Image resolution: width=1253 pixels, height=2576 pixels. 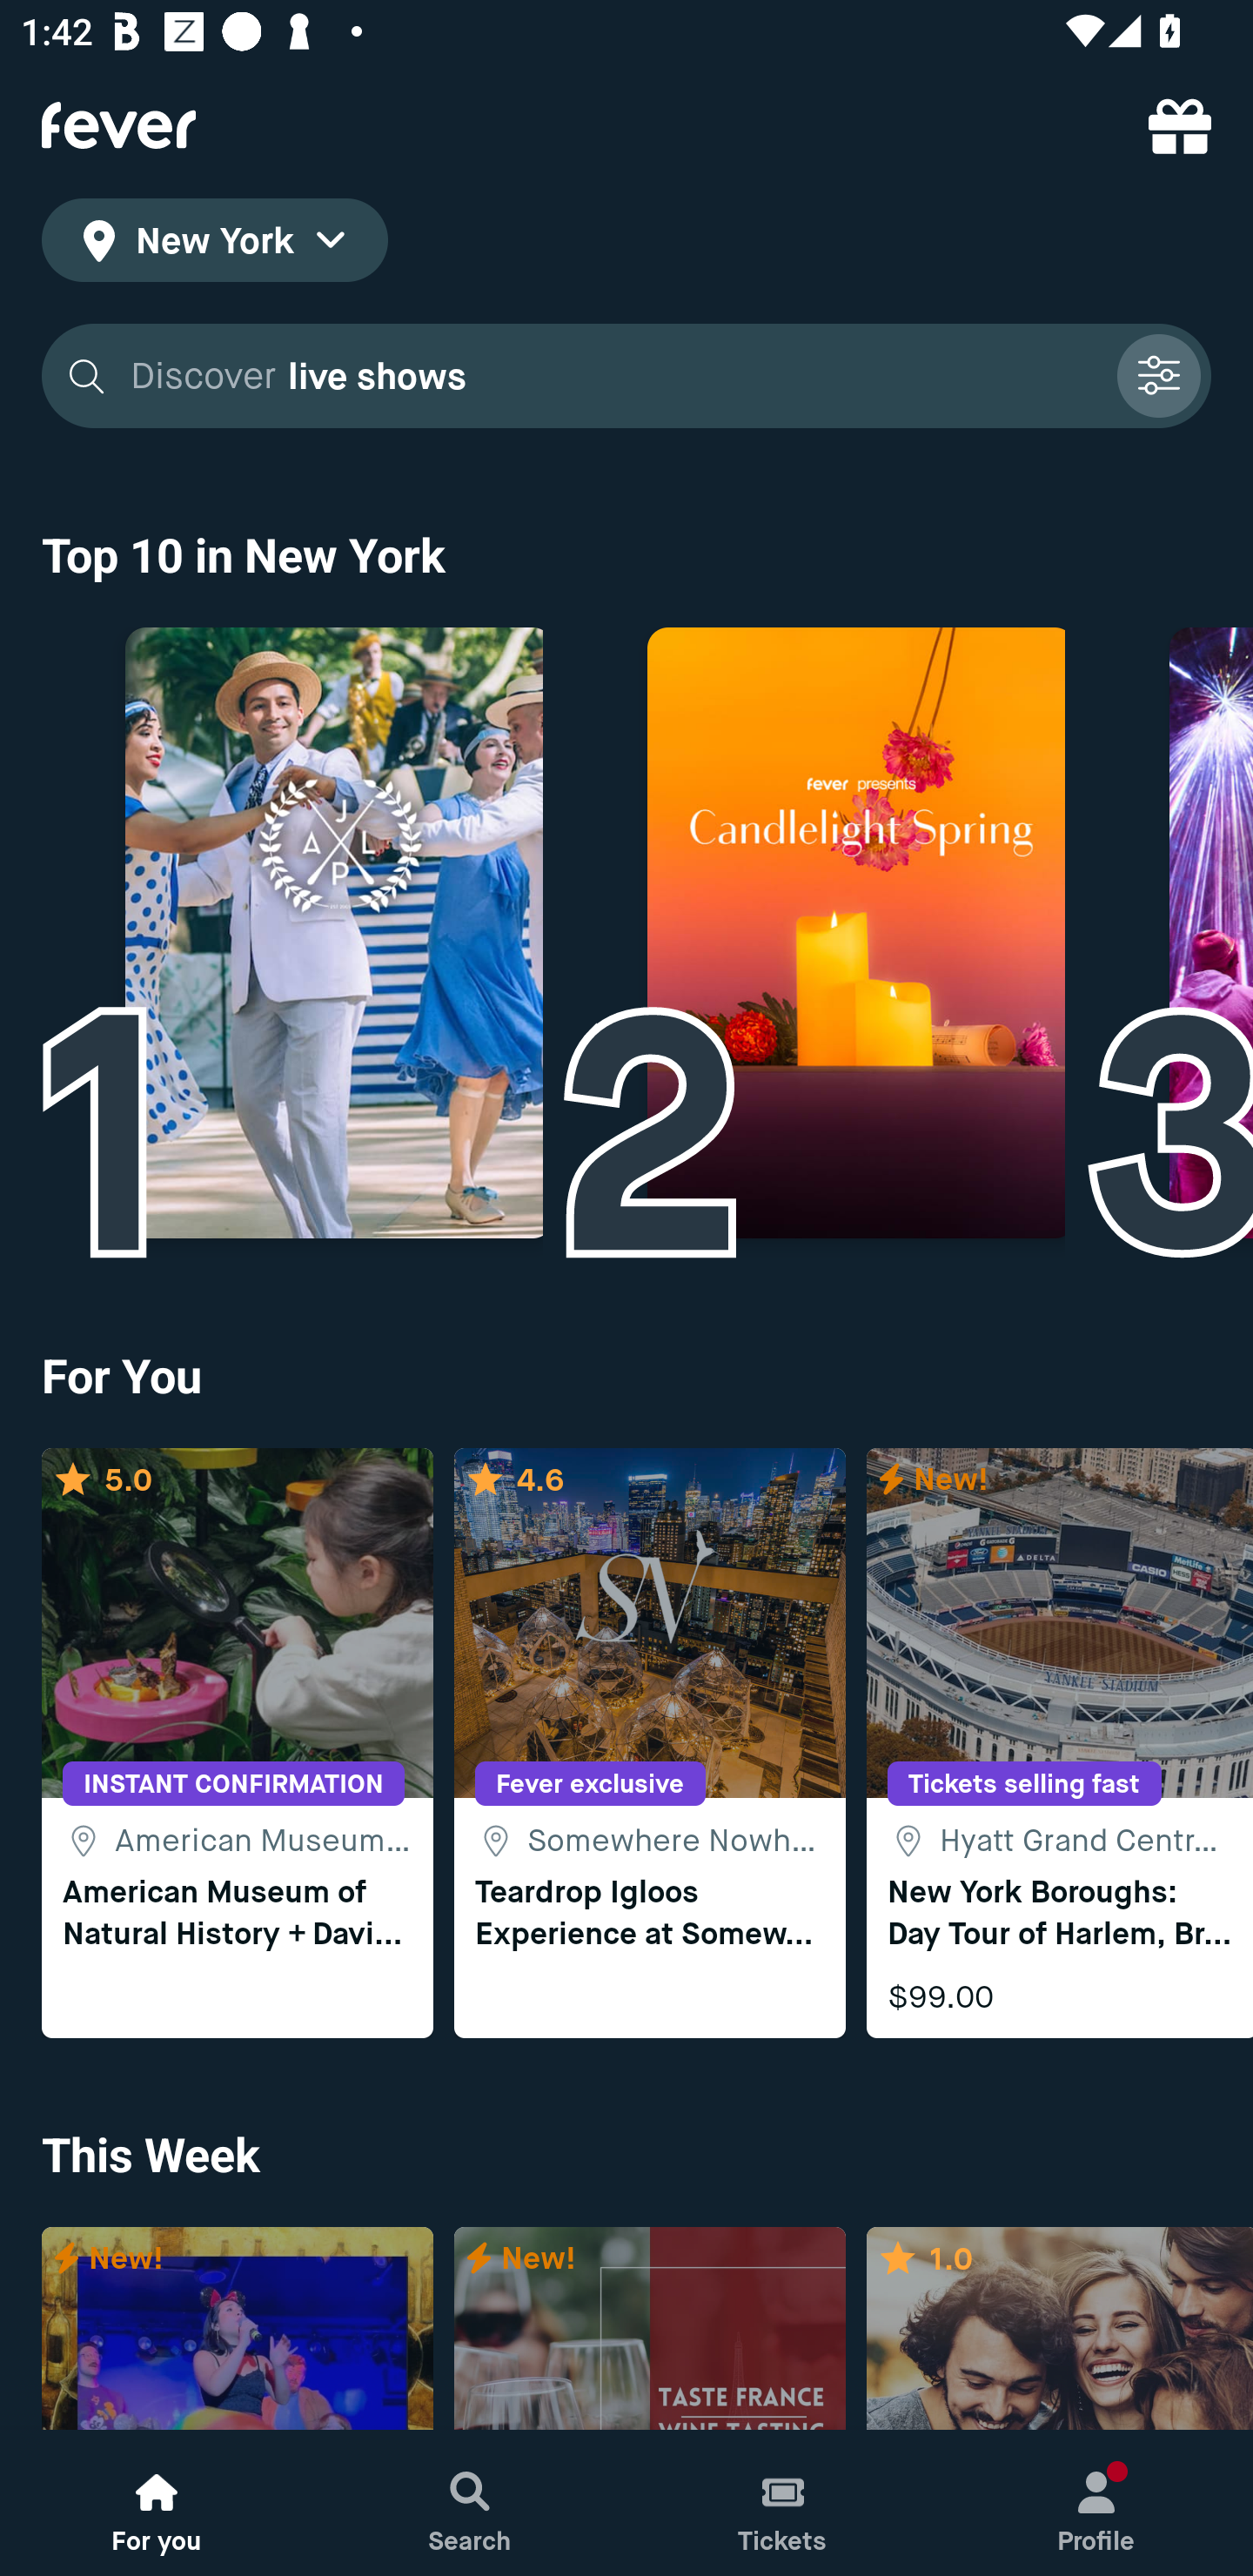 What do you see at coordinates (783, 2503) in the screenshot?
I see `Tickets` at bounding box center [783, 2503].